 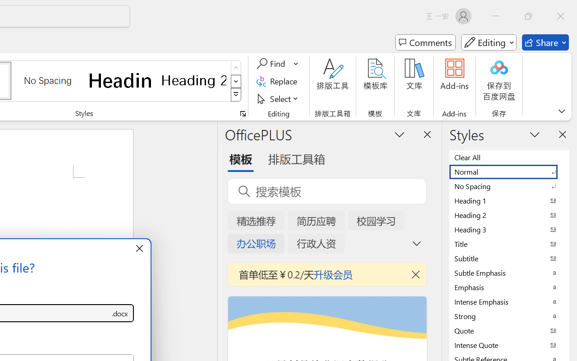 I want to click on Class: NetUIImage, so click(x=236, y=95).